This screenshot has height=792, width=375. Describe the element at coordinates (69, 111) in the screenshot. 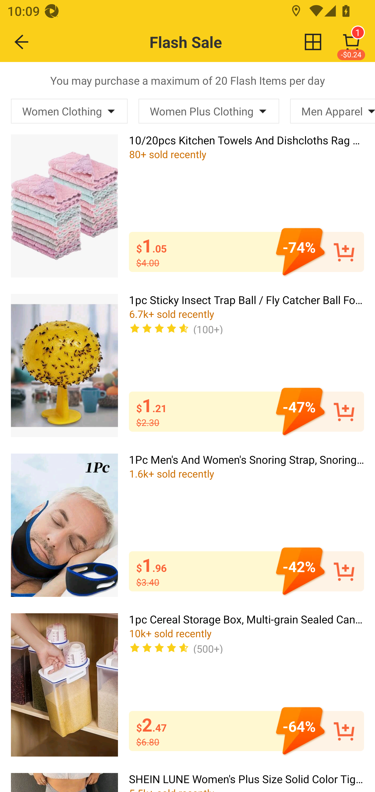

I see `Women Clothing` at that location.